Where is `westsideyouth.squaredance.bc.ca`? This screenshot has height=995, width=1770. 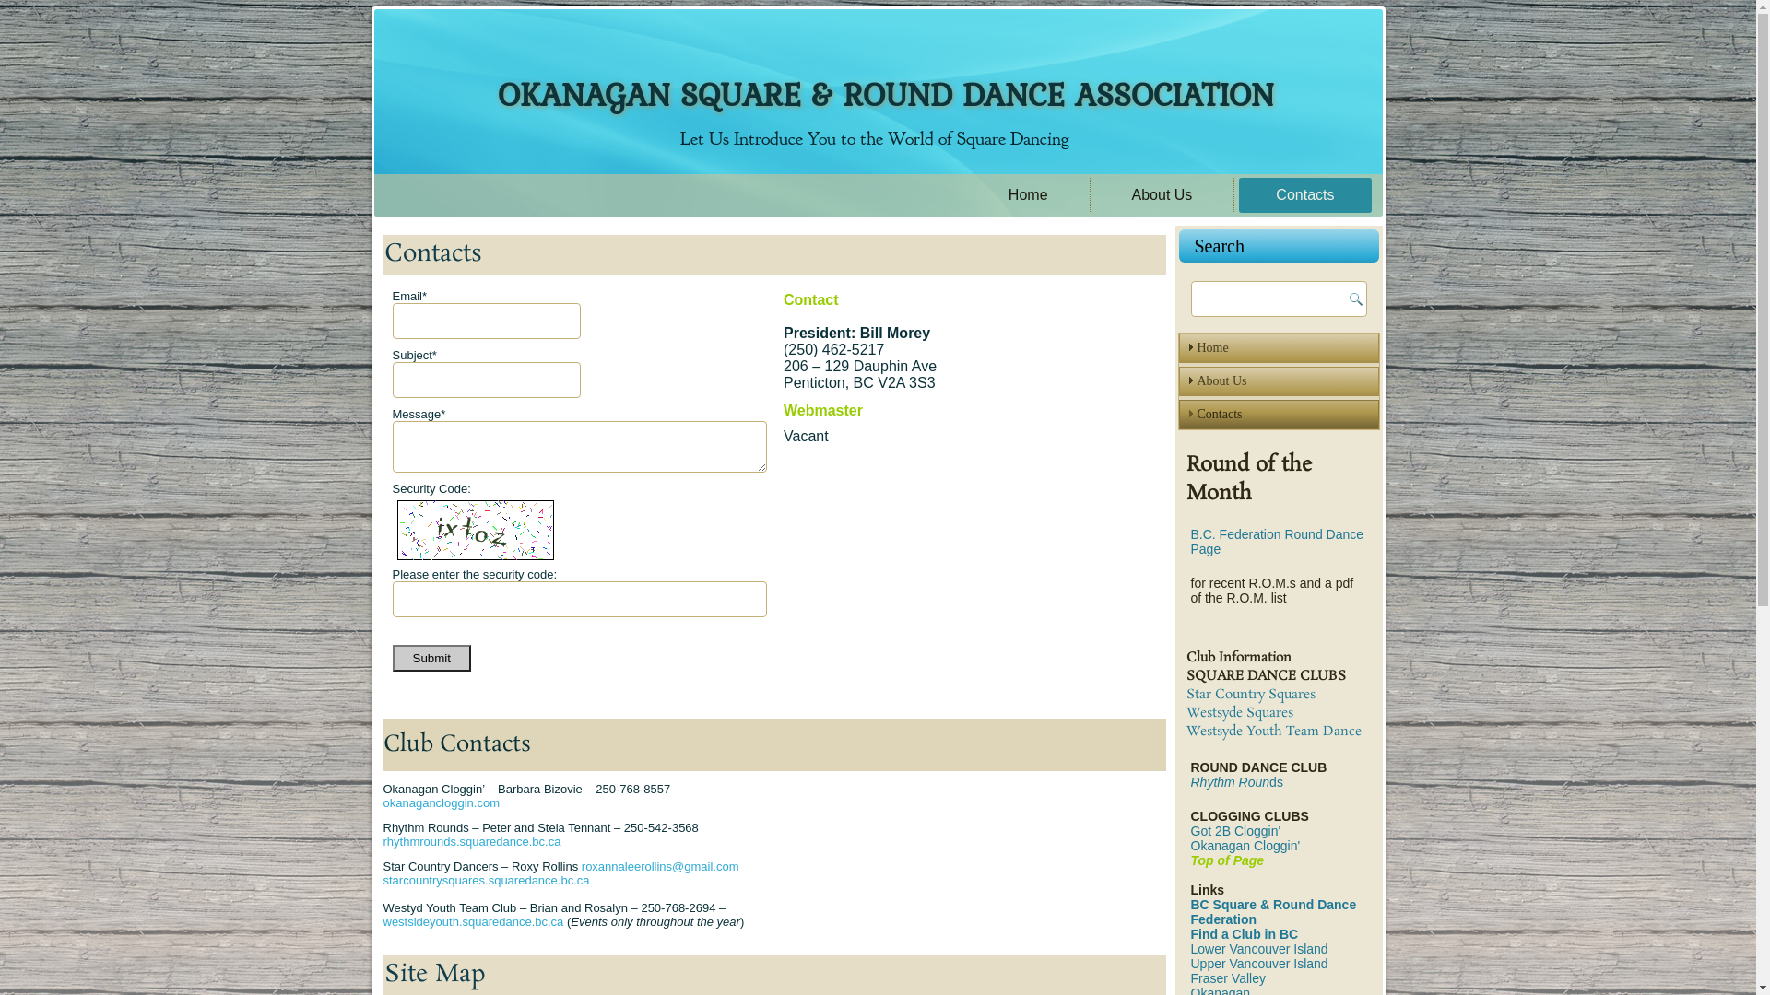 westsideyouth.squaredance.bc.ca is located at coordinates (474, 921).